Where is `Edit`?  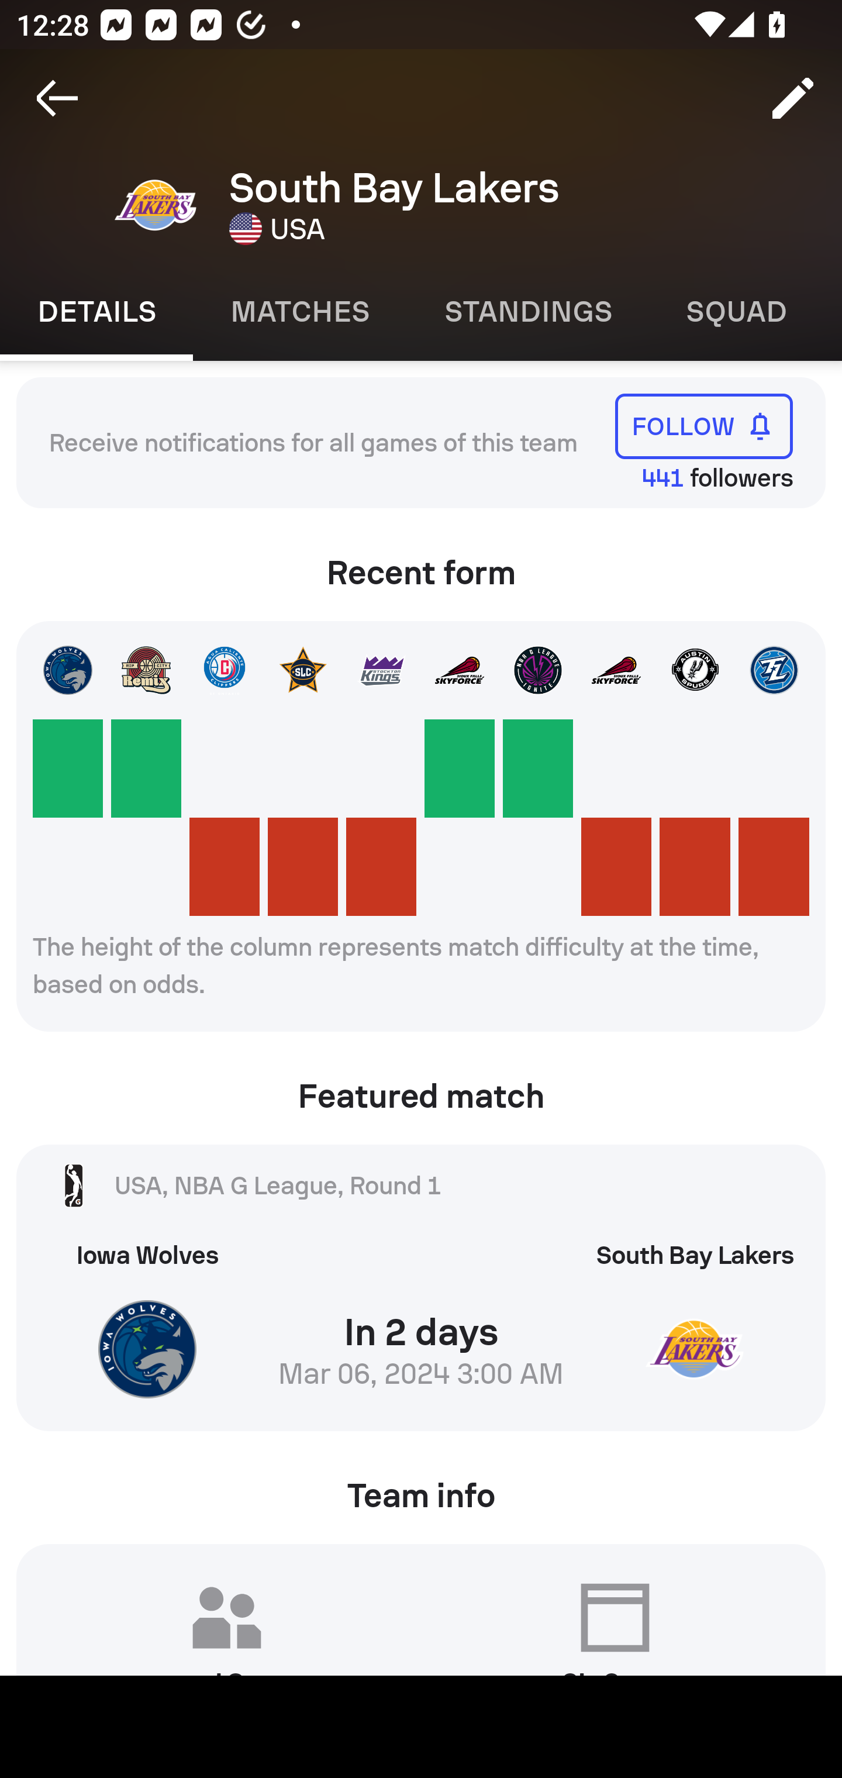 Edit is located at coordinates (793, 98).